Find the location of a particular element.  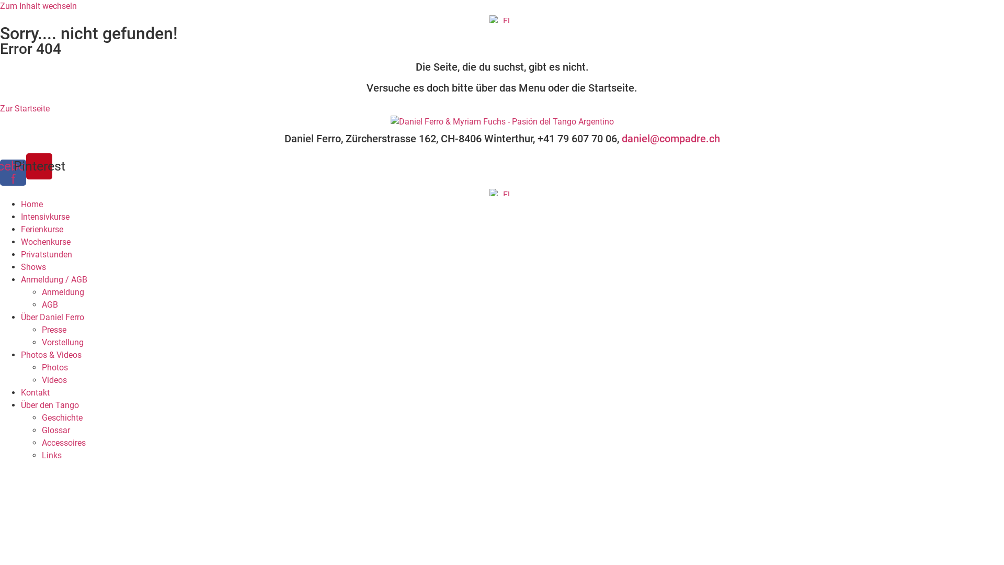

Zum Inhalt wechseln is located at coordinates (39, 6).